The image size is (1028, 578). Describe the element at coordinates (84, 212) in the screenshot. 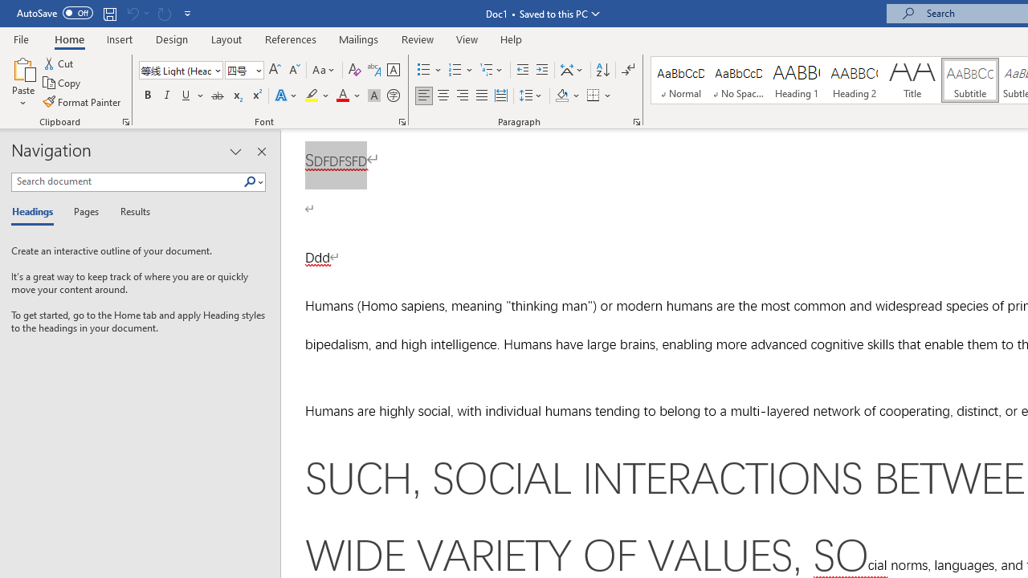

I see `Pages` at that location.